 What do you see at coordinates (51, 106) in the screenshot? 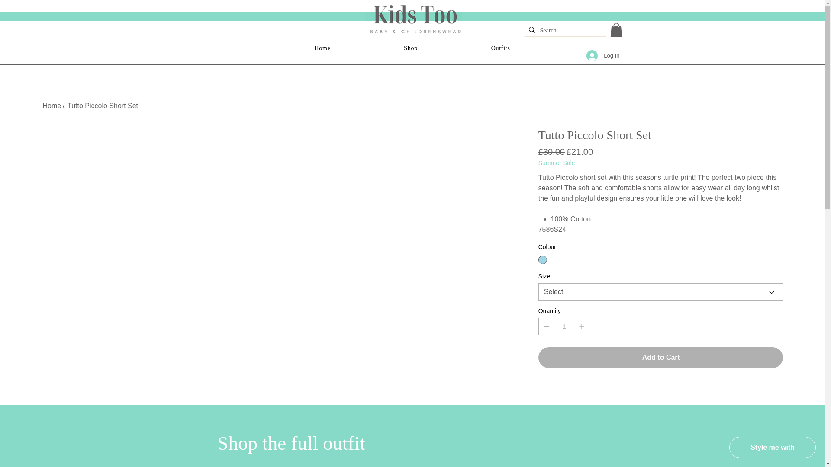
I see `Home` at bounding box center [51, 106].